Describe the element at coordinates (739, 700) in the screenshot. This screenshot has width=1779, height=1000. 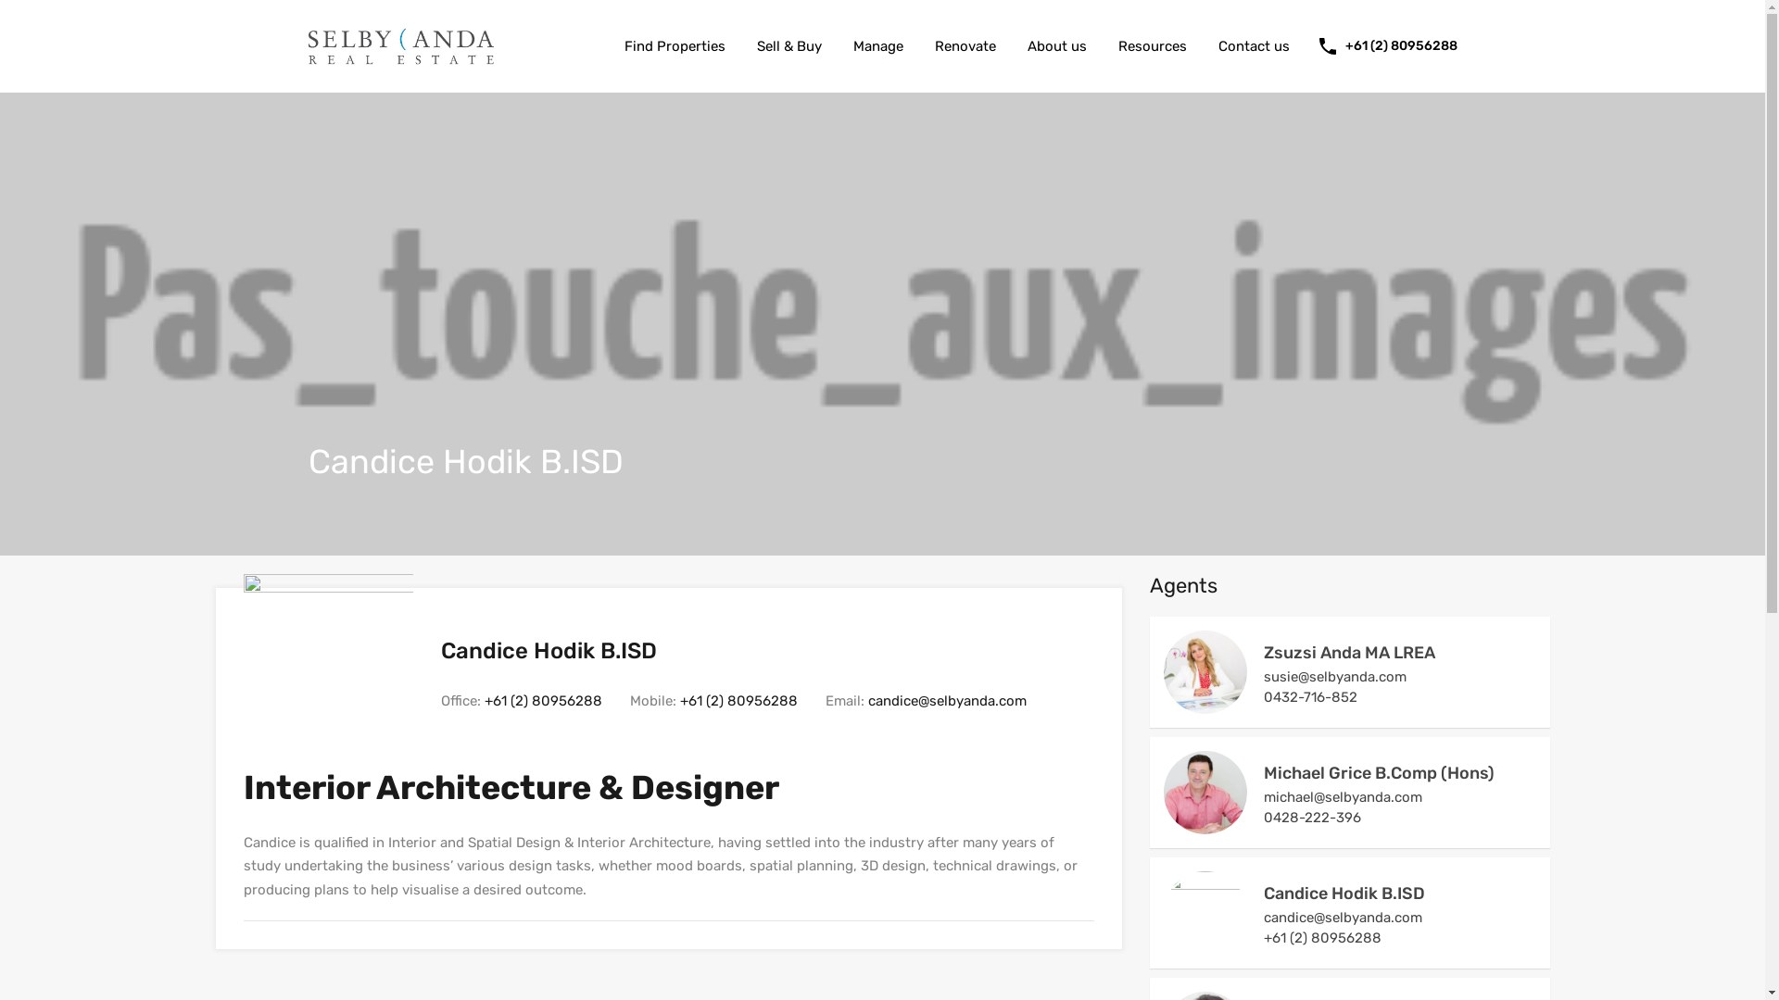
I see `+61 (2) 80956288` at that location.